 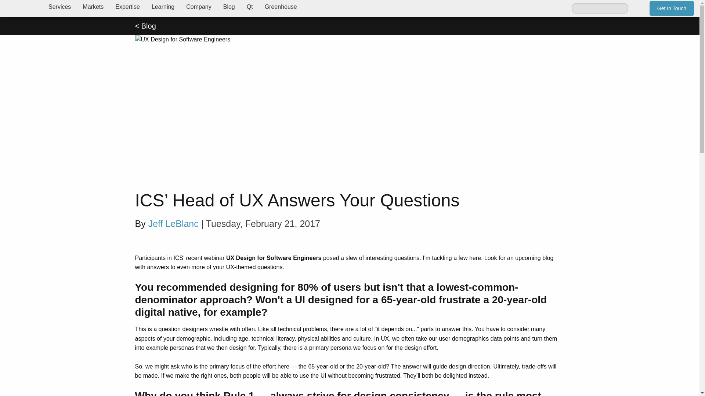 What do you see at coordinates (163, 7) in the screenshot?
I see `Learning` at bounding box center [163, 7].